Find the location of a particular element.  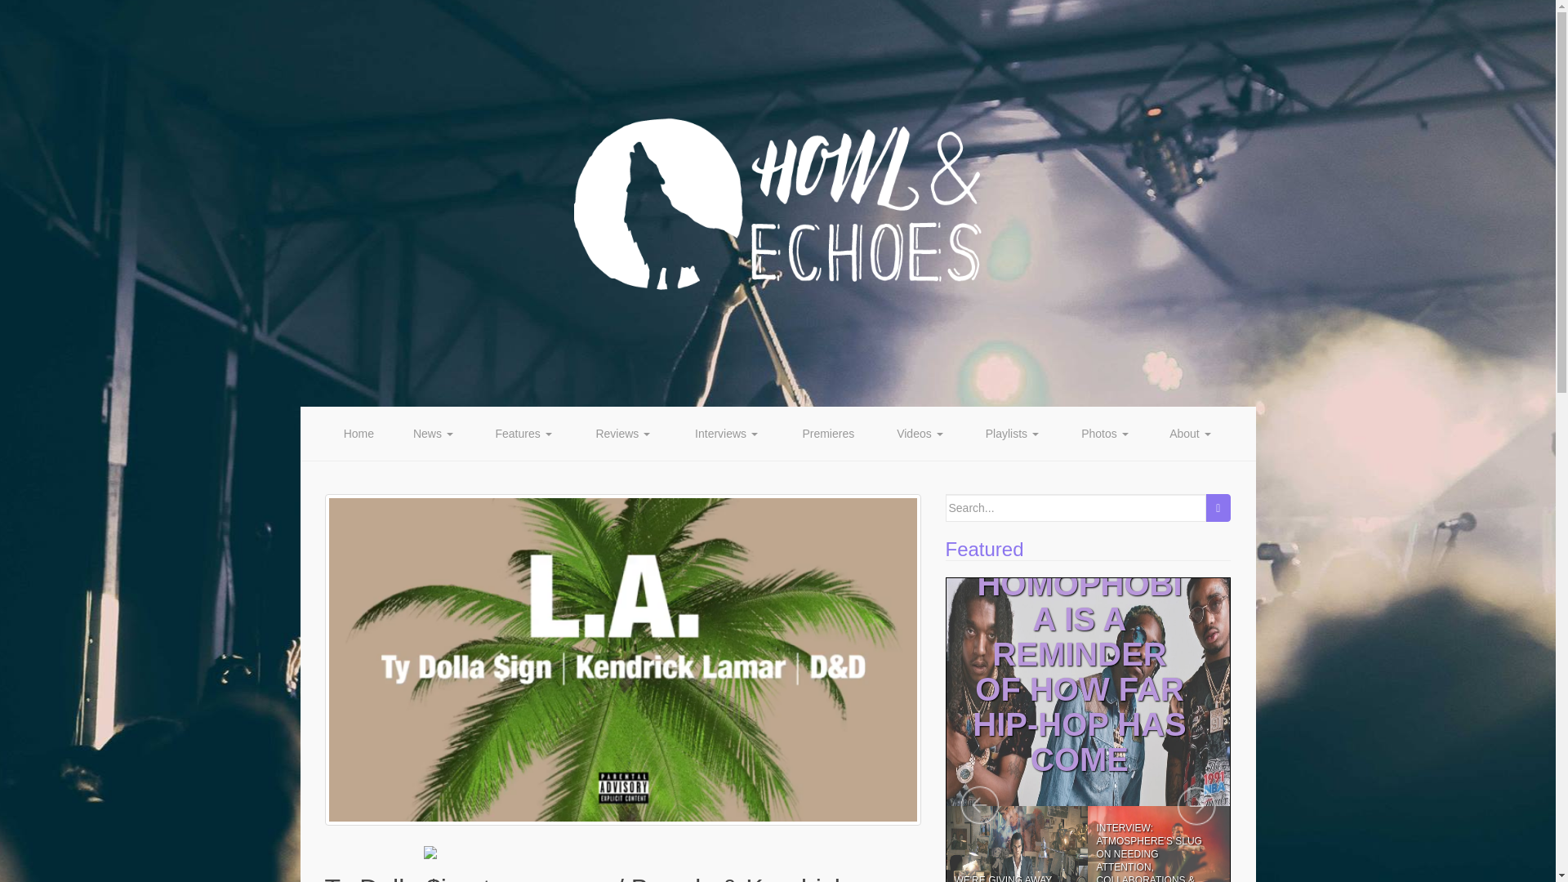

Premieres is located at coordinates (828, 433).